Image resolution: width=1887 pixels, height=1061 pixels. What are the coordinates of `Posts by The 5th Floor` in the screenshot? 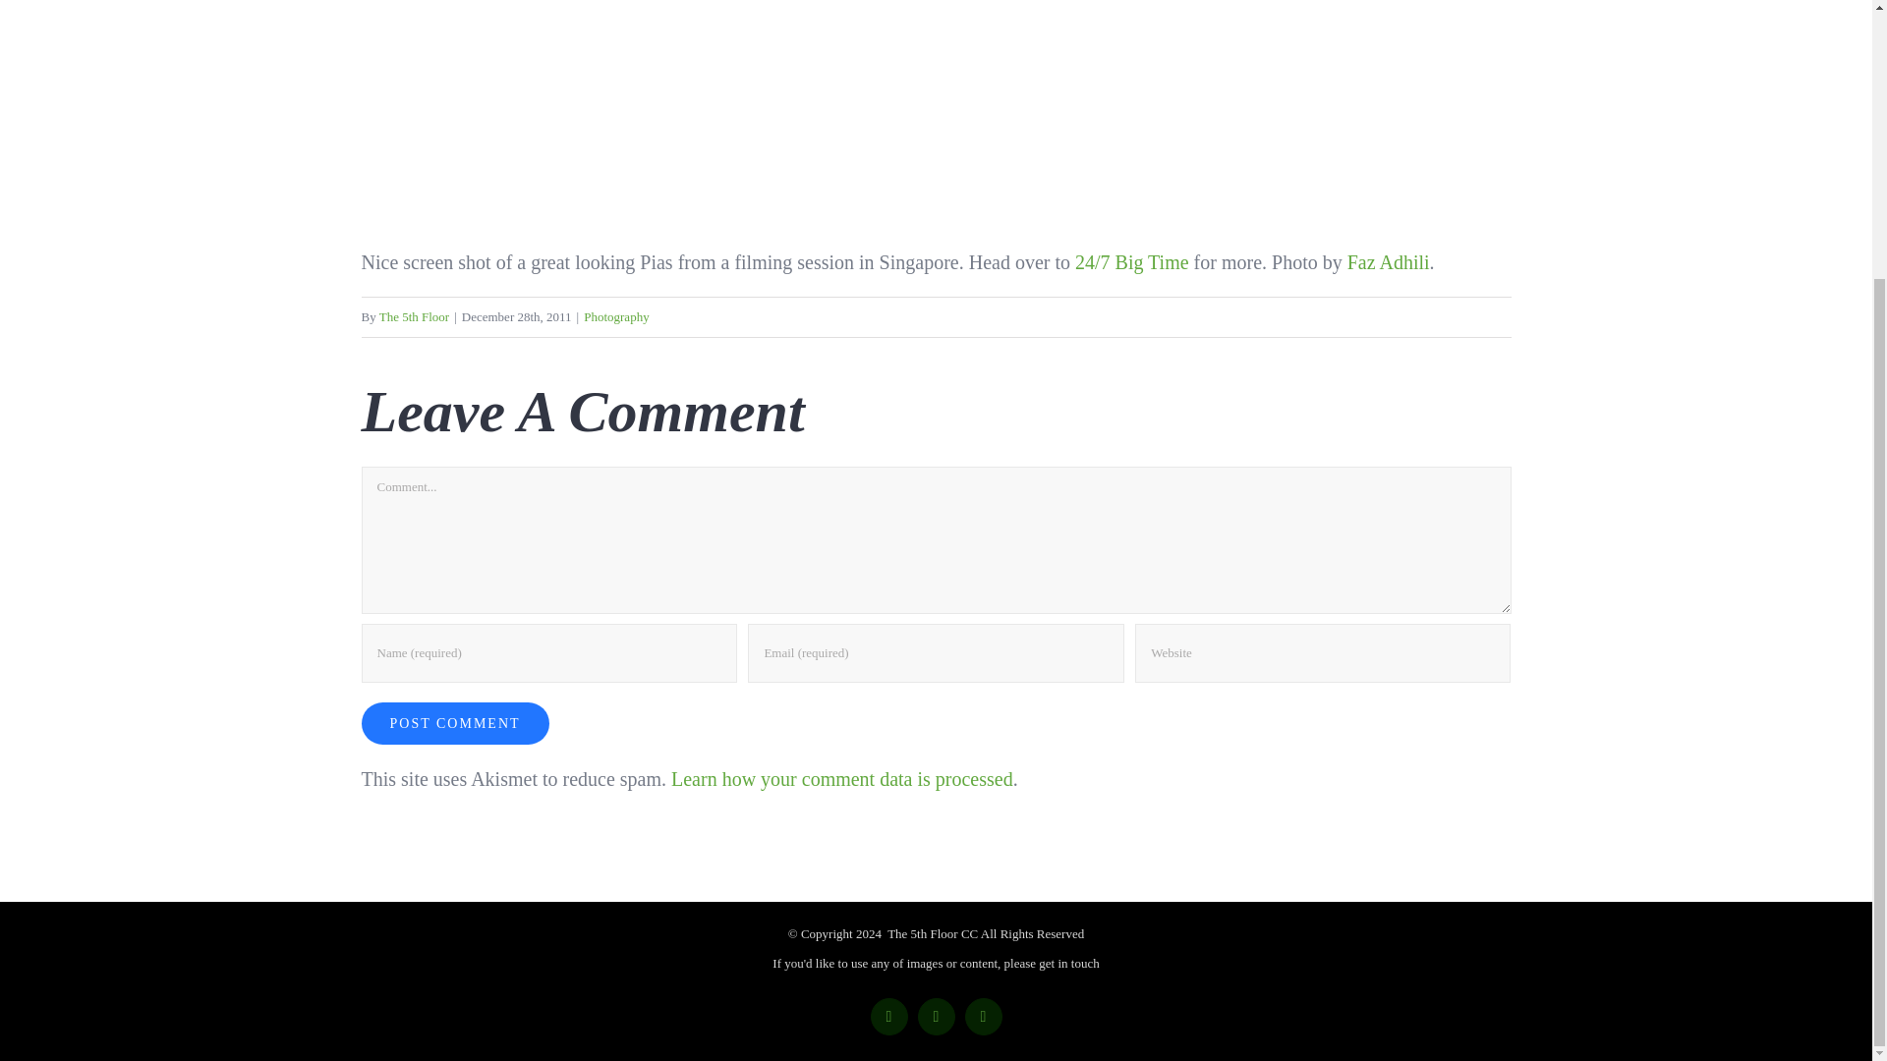 It's located at (415, 316).